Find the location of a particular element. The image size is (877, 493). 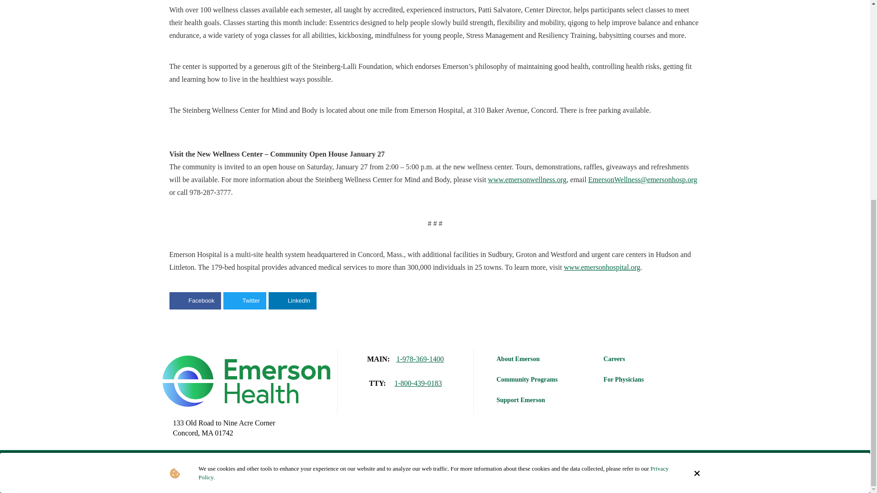

Disclaimer is located at coordinates (429, 465).